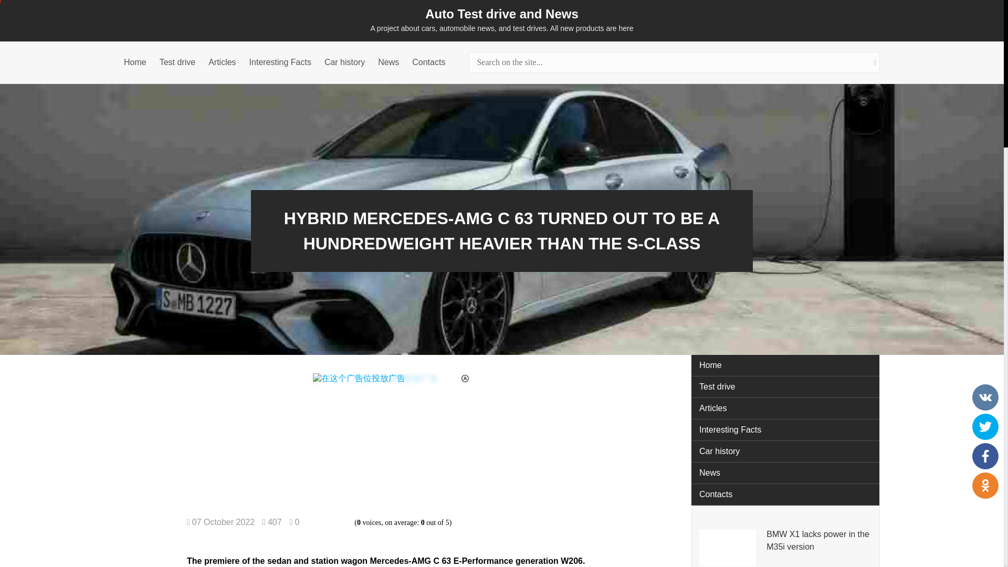  Describe the element at coordinates (819, 547) in the screenshot. I see `BMW X1 lacks power in the M35i version` at that location.